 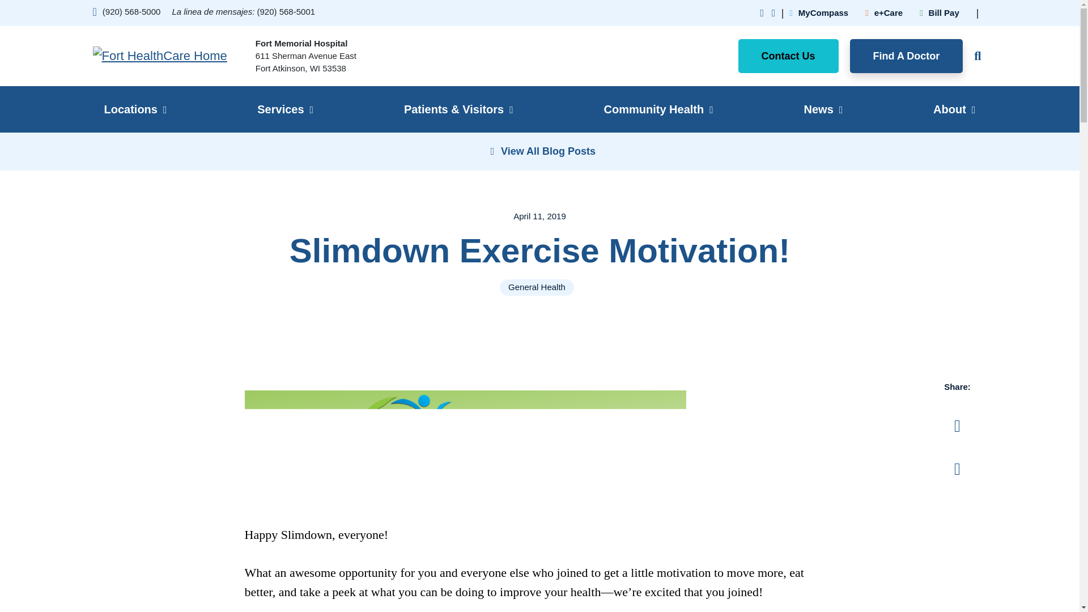 I want to click on Find A Doctor, so click(x=906, y=56).